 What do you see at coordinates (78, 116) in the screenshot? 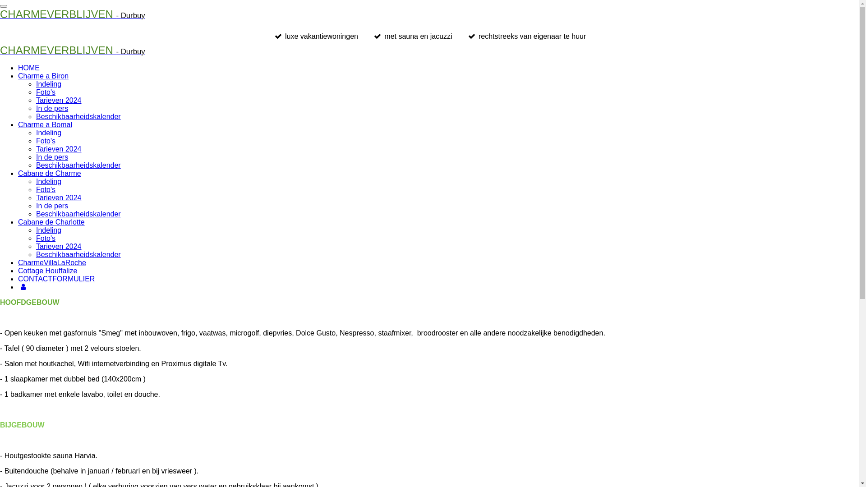
I see `Beschikbaarheidskalender` at bounding box center [78, 116].